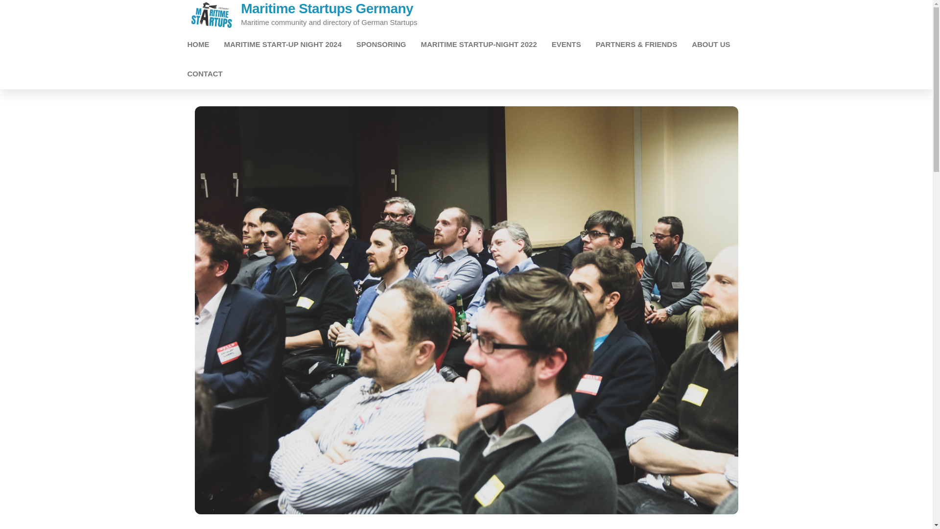 This screenshot has width=940, height=529. I want to click on SPONSORING, so click(381, 44).